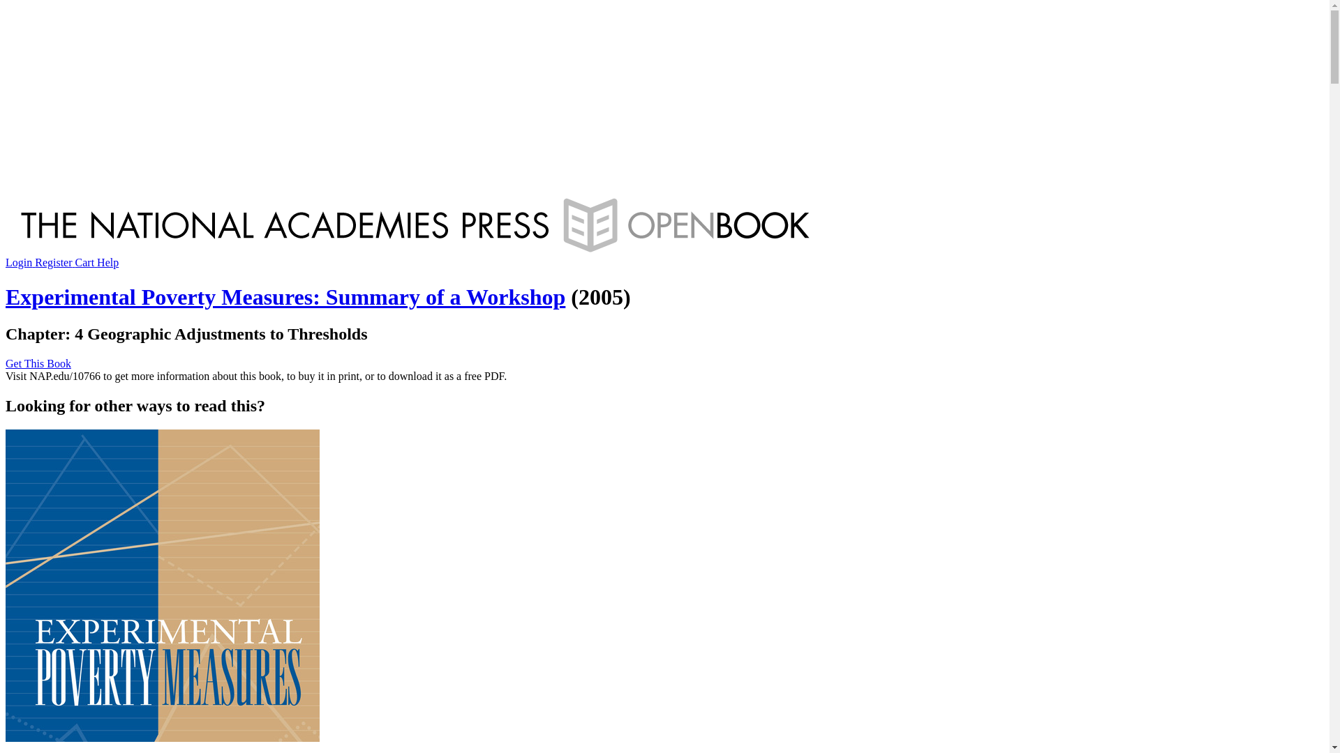 This screenshot has height=753, width=1340. Describe the element at coordinates (285, 297) in the screenshot. I see `Experimental Poverty Measures: Summary of a Workshop` at that location.